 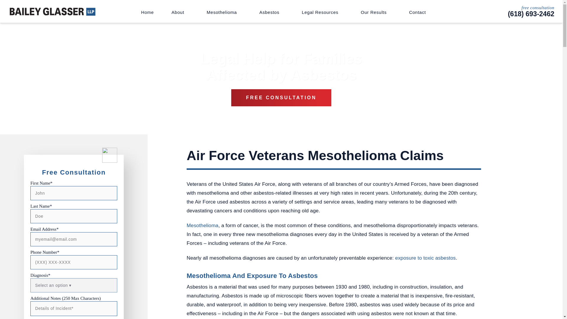 I want to click on Mesothelioma, so click(x=224, y=12).